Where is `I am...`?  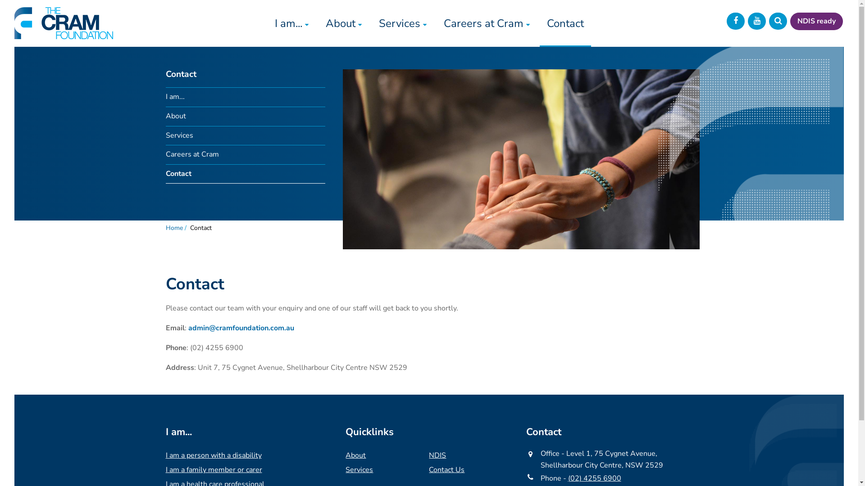 I am... is located at coordinates (246, 97).